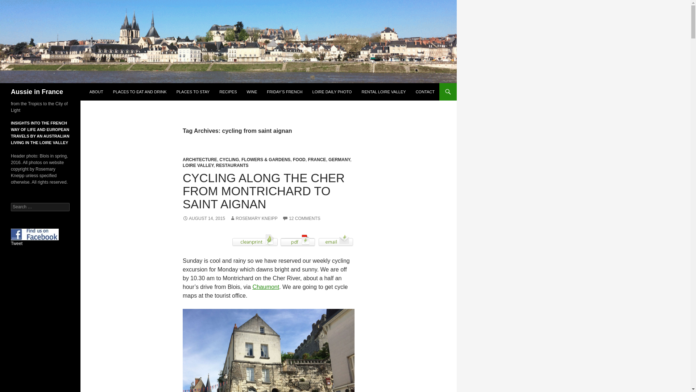 The image size is (696, 392). What do you see at coordinates (96, 91) in the screenshot?
I see `ABOUT` at bounding box center [96, 91].